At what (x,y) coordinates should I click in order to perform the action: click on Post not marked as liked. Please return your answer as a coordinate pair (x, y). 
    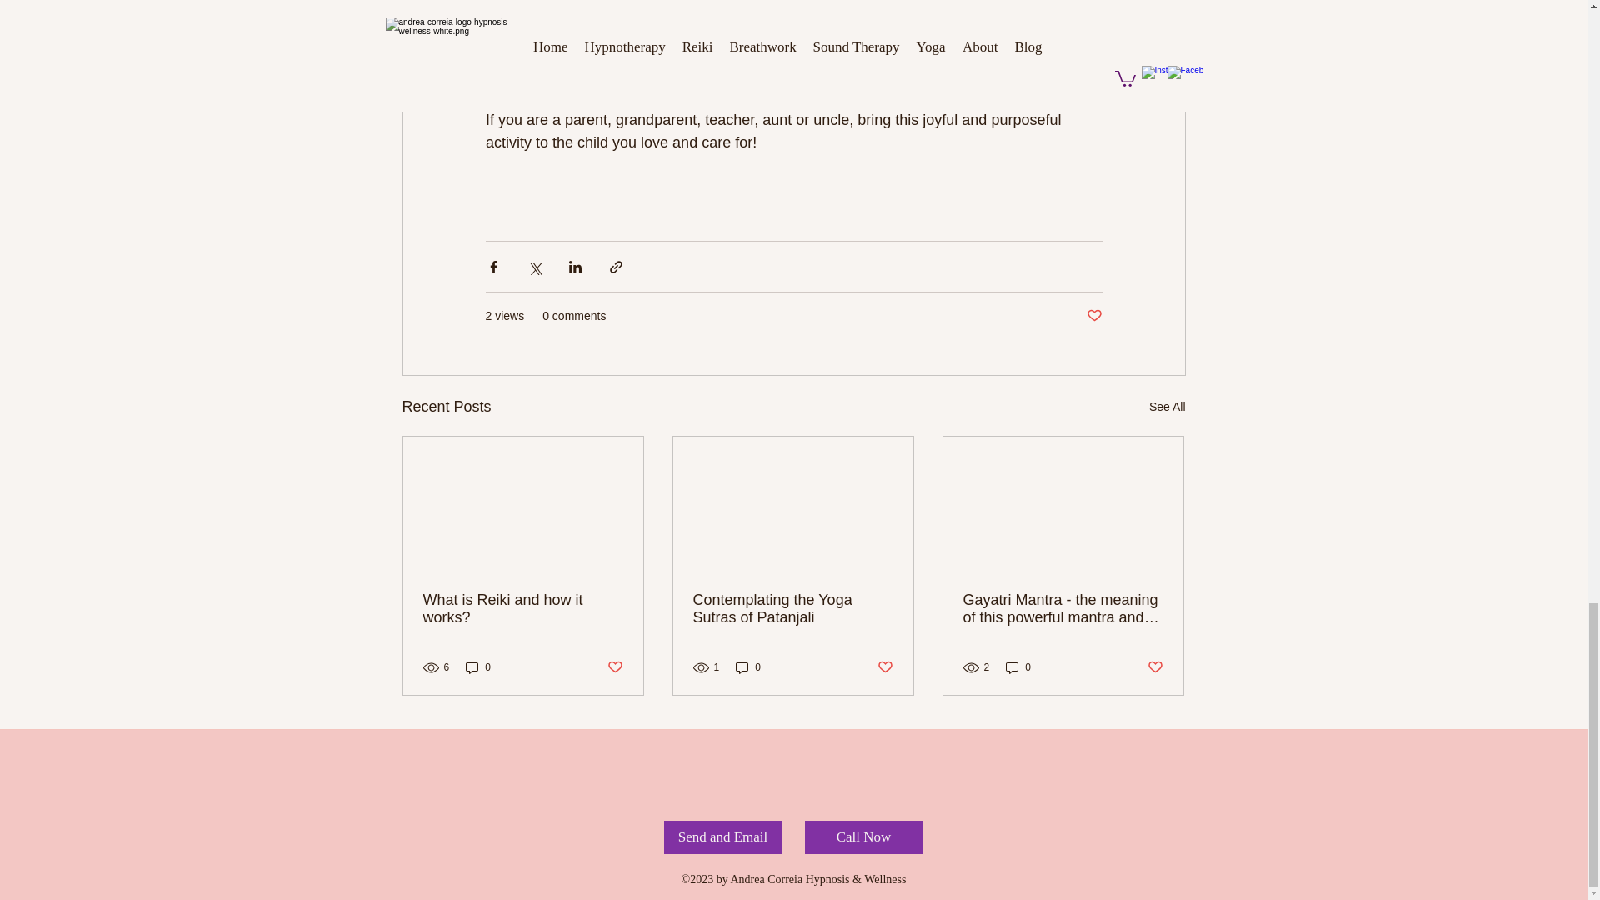
    Looking at the image, I should click on (885, 667).